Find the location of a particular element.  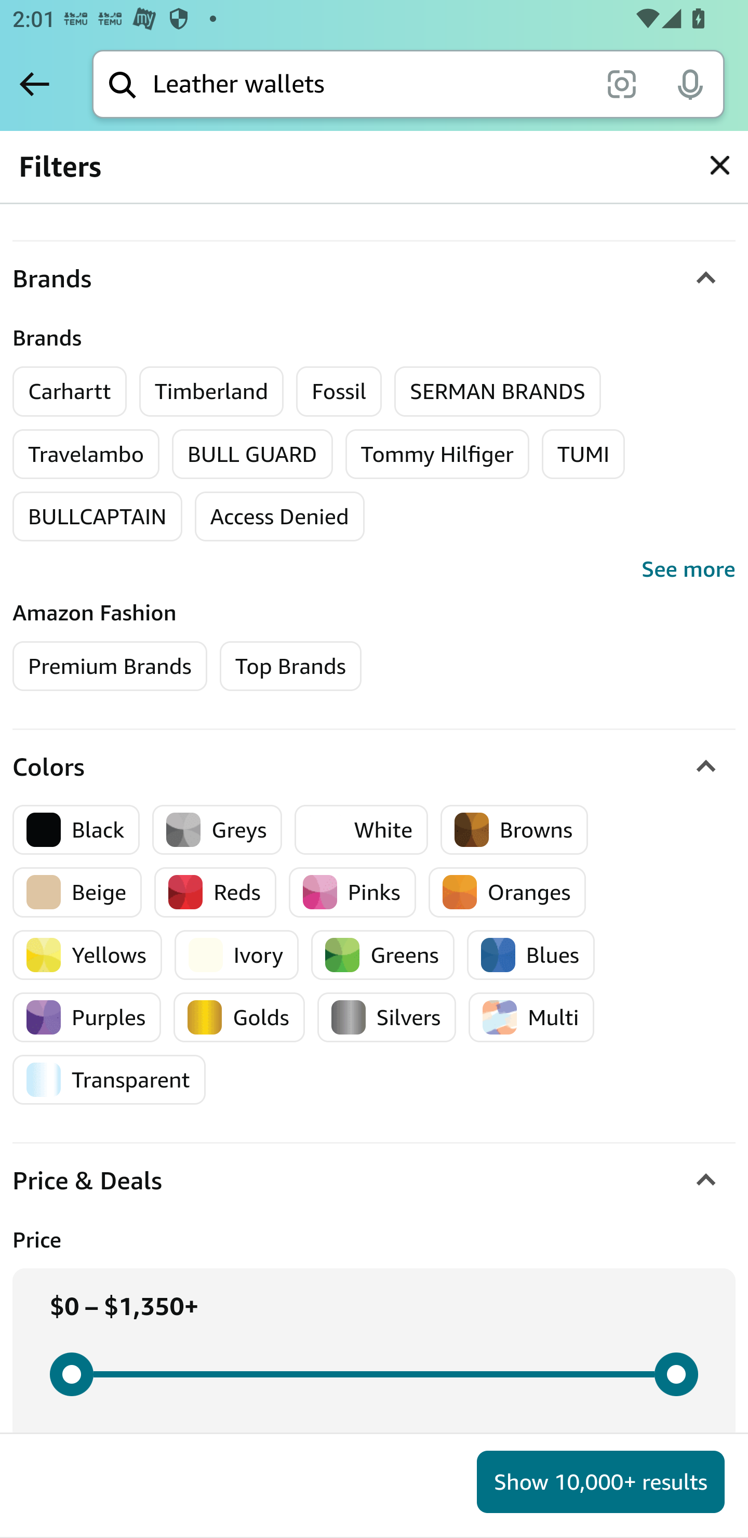

Premium Brands is located at coordinates (110, 667).